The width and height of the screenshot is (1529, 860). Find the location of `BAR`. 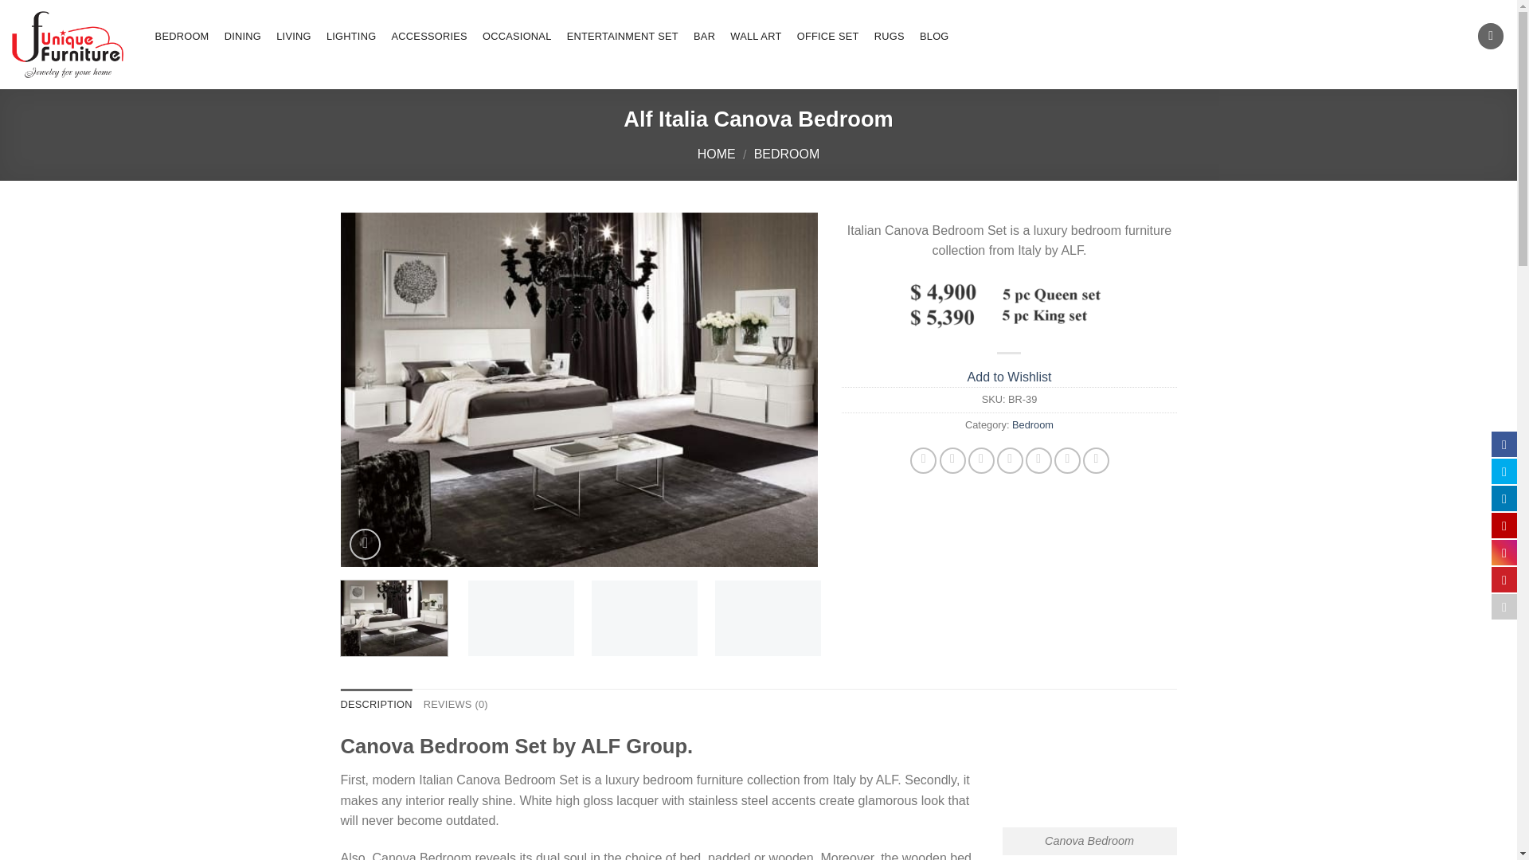

BAR is located at coordinates (703, 37).